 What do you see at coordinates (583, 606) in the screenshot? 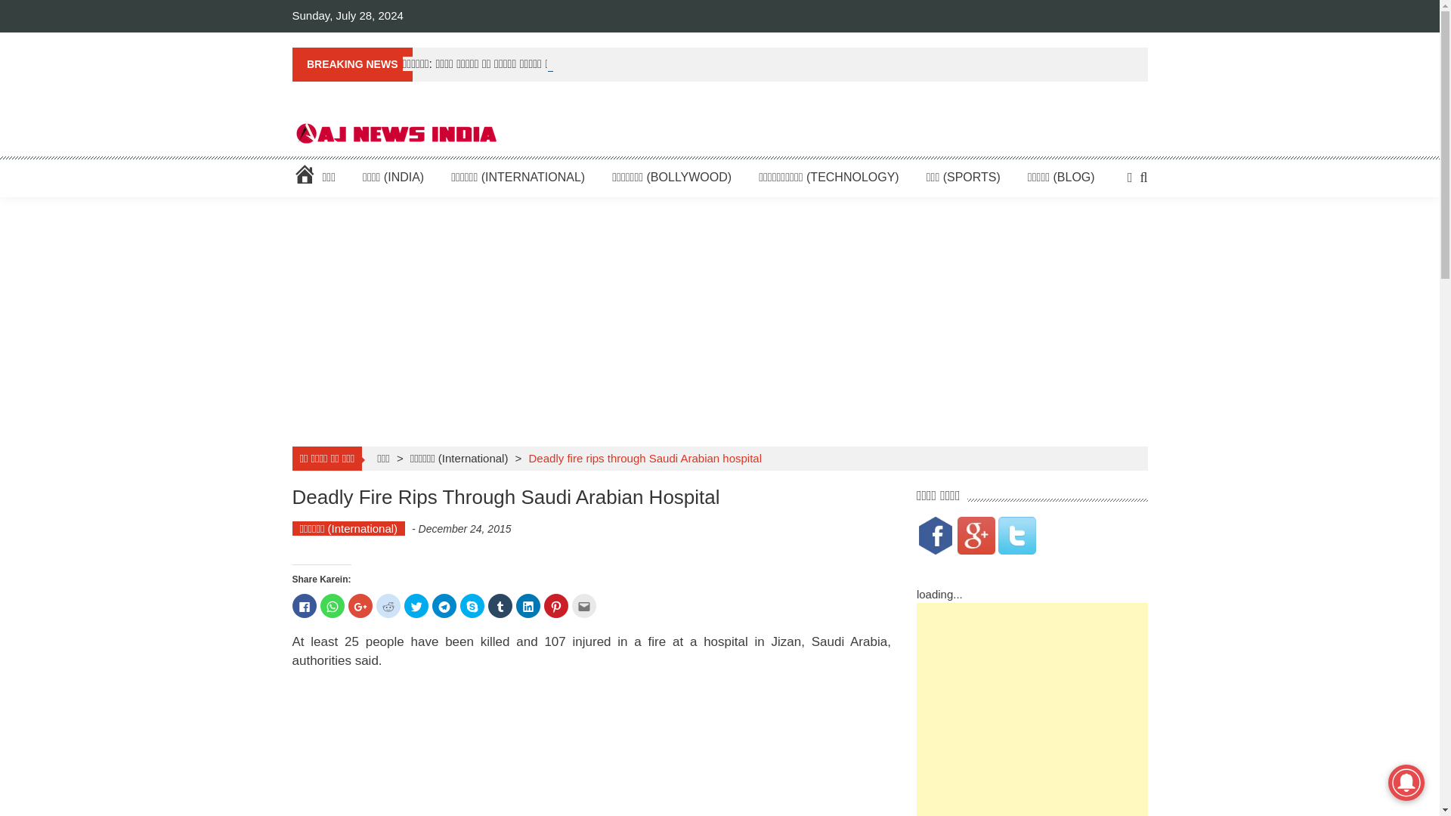
I see `Click to email this to a friend` at bounding box center [583, 606].